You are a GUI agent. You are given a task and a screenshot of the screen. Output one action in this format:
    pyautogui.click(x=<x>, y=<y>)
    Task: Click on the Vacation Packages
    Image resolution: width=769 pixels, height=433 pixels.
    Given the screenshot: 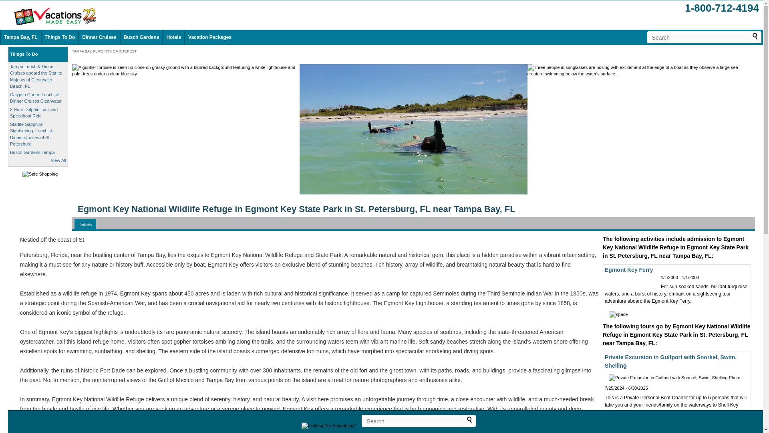 What is the action you would take?
    pyautogui.click(x=210, y=37)
    